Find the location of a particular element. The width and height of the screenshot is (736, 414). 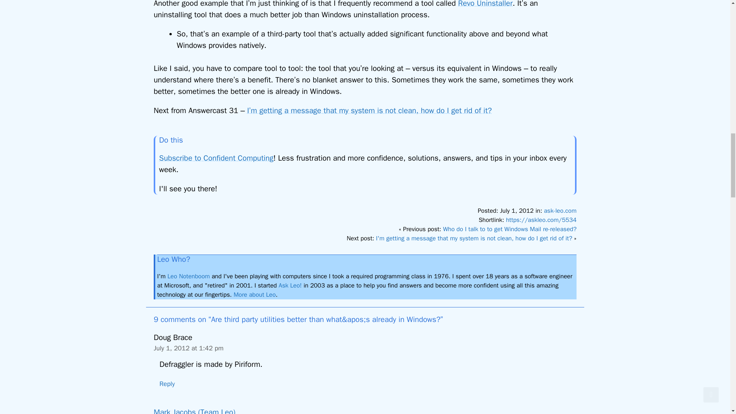

More about Leo is located at coordinates (254, 294).